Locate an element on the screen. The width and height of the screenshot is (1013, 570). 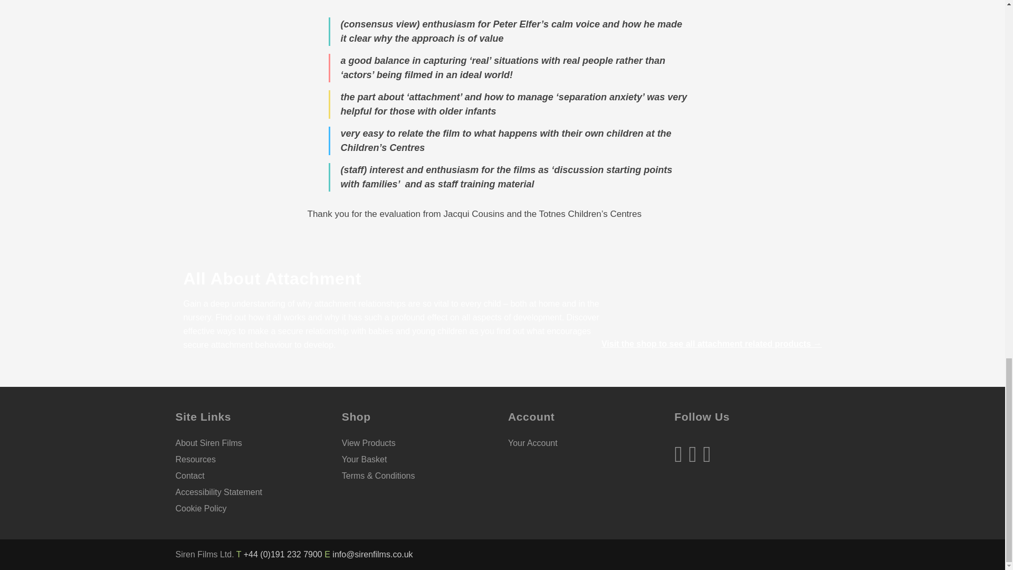
Facebook is located at coordinates (682, 454).